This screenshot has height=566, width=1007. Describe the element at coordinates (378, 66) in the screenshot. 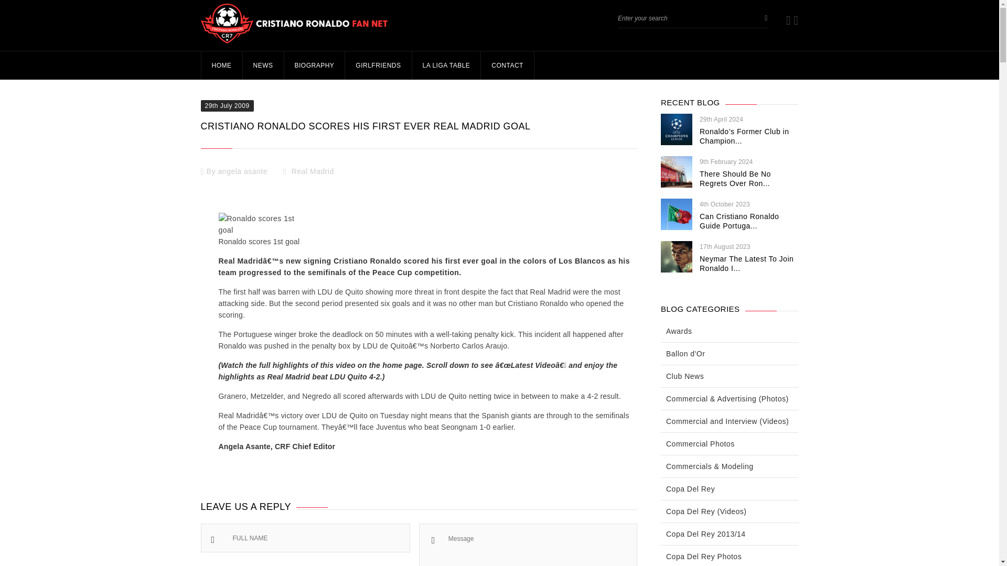

I see `GIRLFRIENDS` at that location.